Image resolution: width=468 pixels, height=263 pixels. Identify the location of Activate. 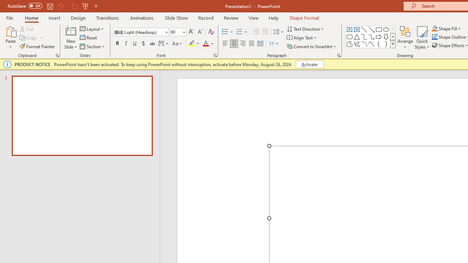
(309, 64).